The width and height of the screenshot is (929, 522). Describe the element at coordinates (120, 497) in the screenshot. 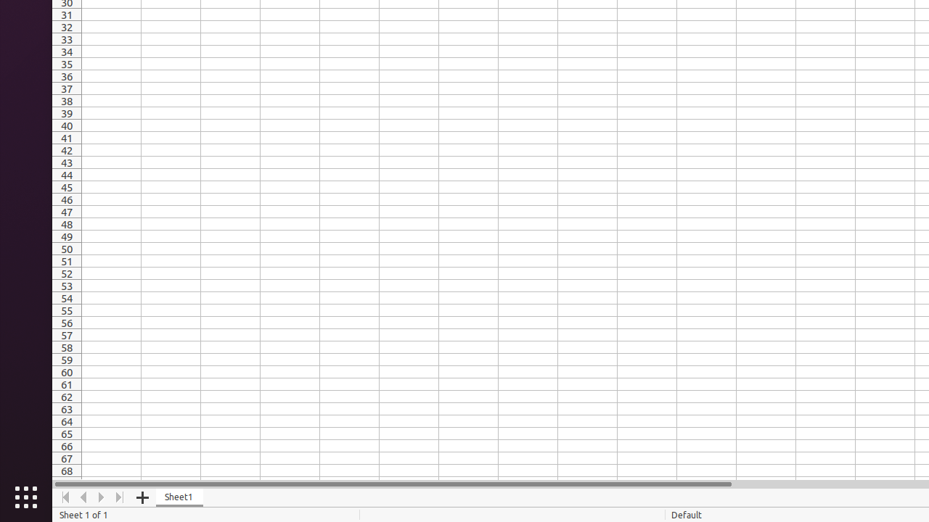

I see `Move To End` at that location.